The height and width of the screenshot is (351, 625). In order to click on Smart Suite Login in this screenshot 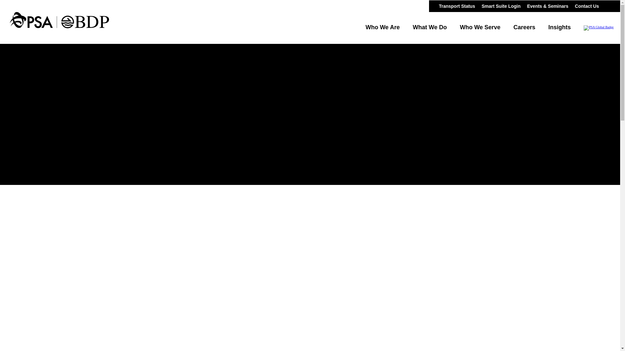, I will do `click(501, 6)`.